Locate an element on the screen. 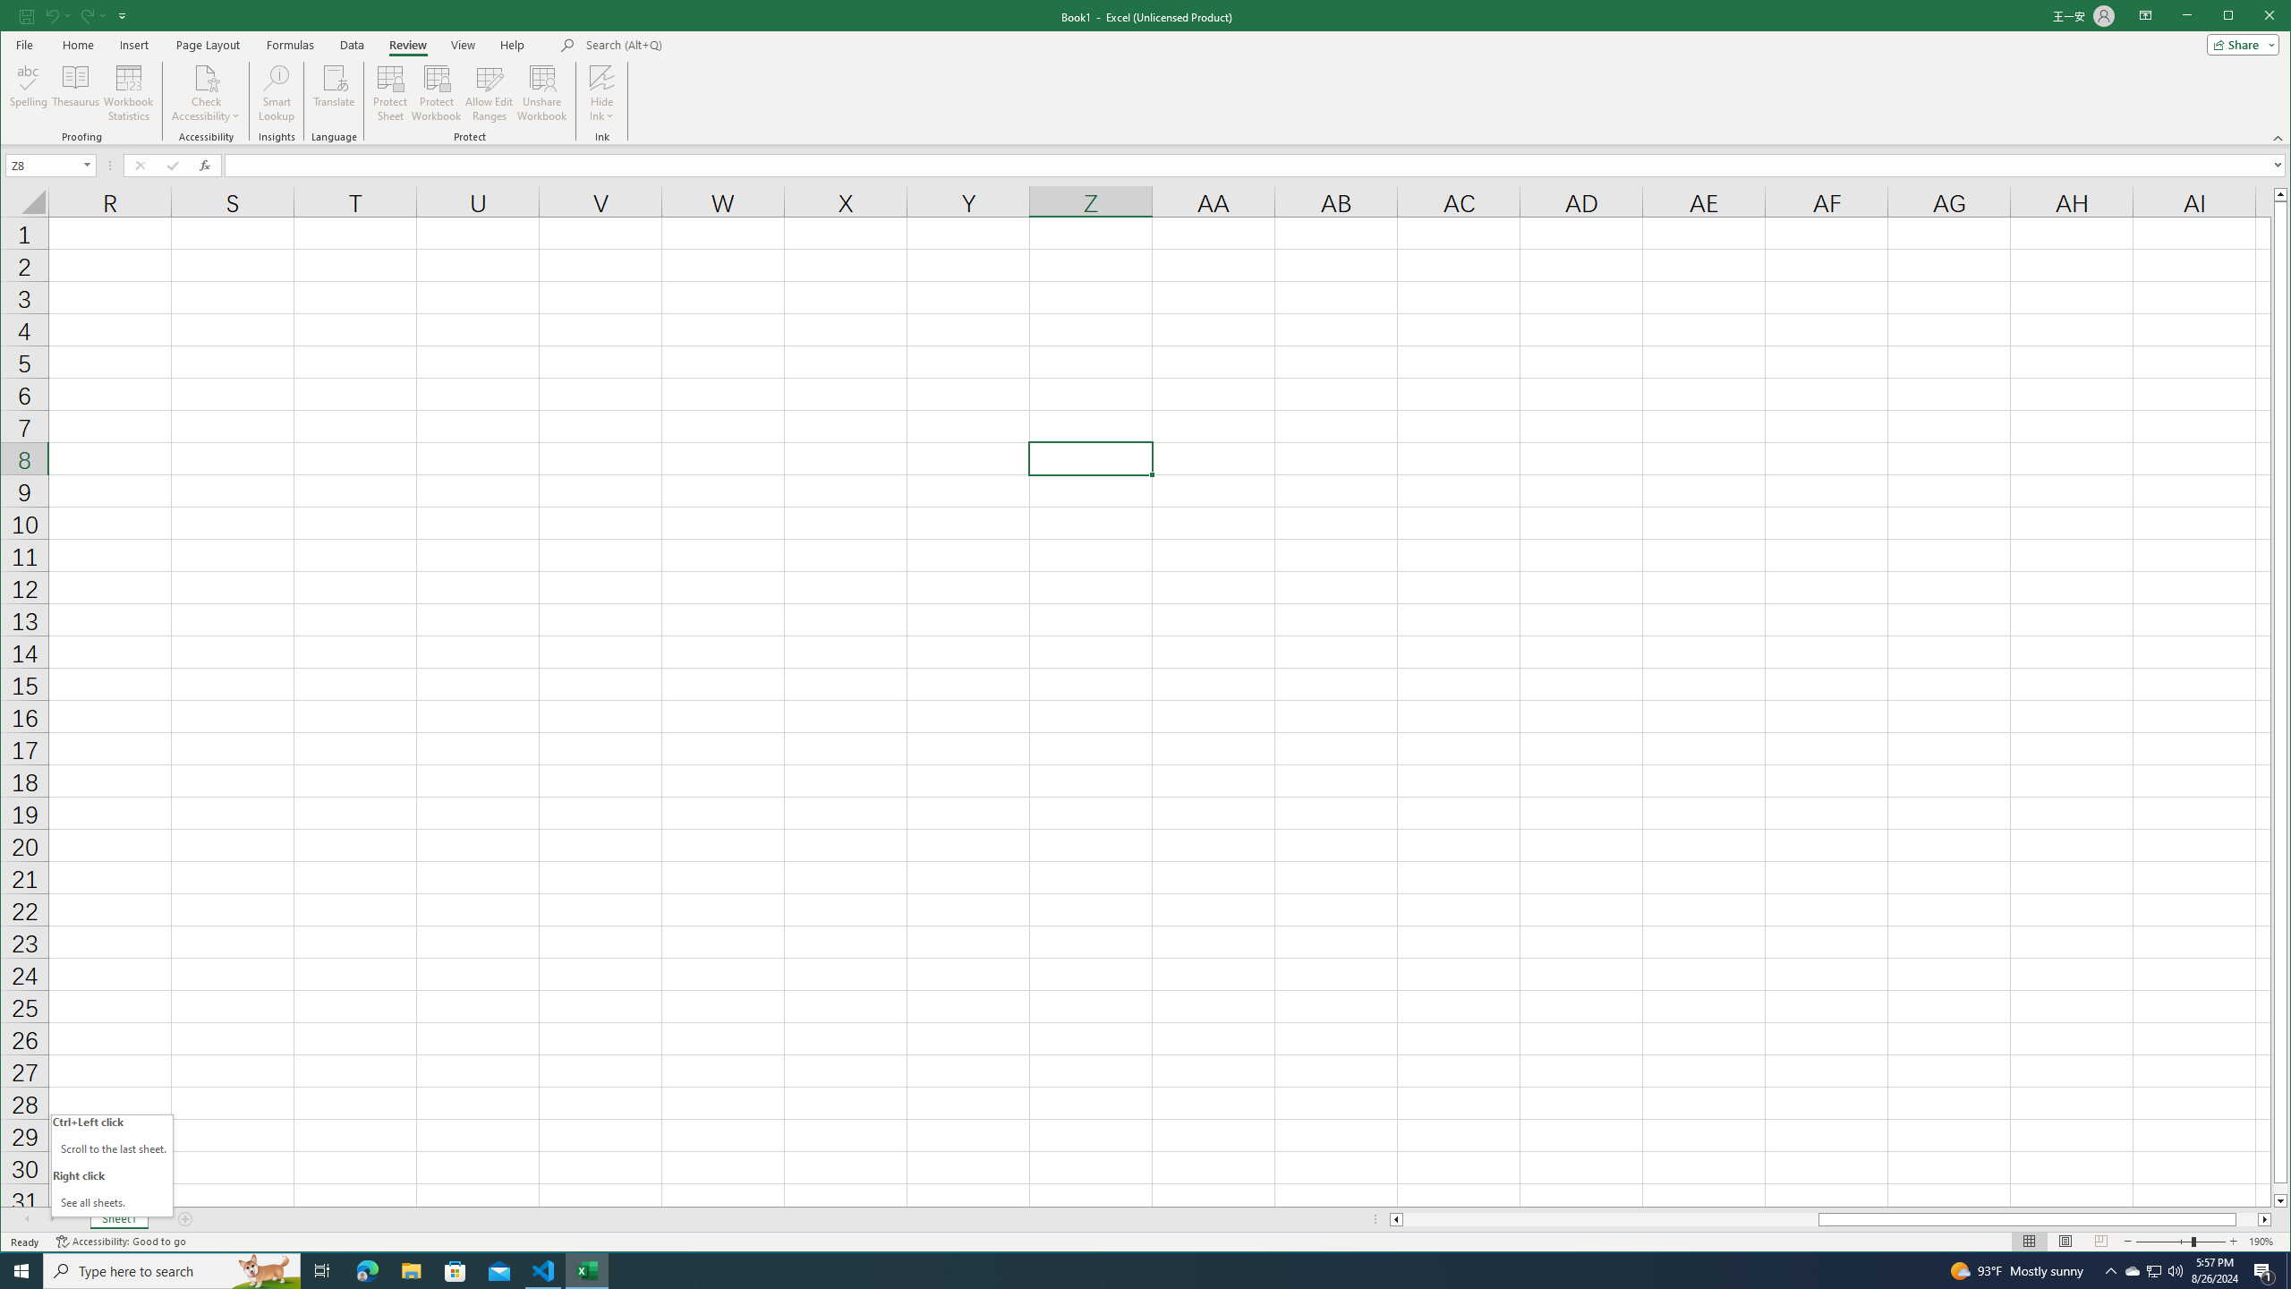  Type here to search is located at coordinates (172, 1271).